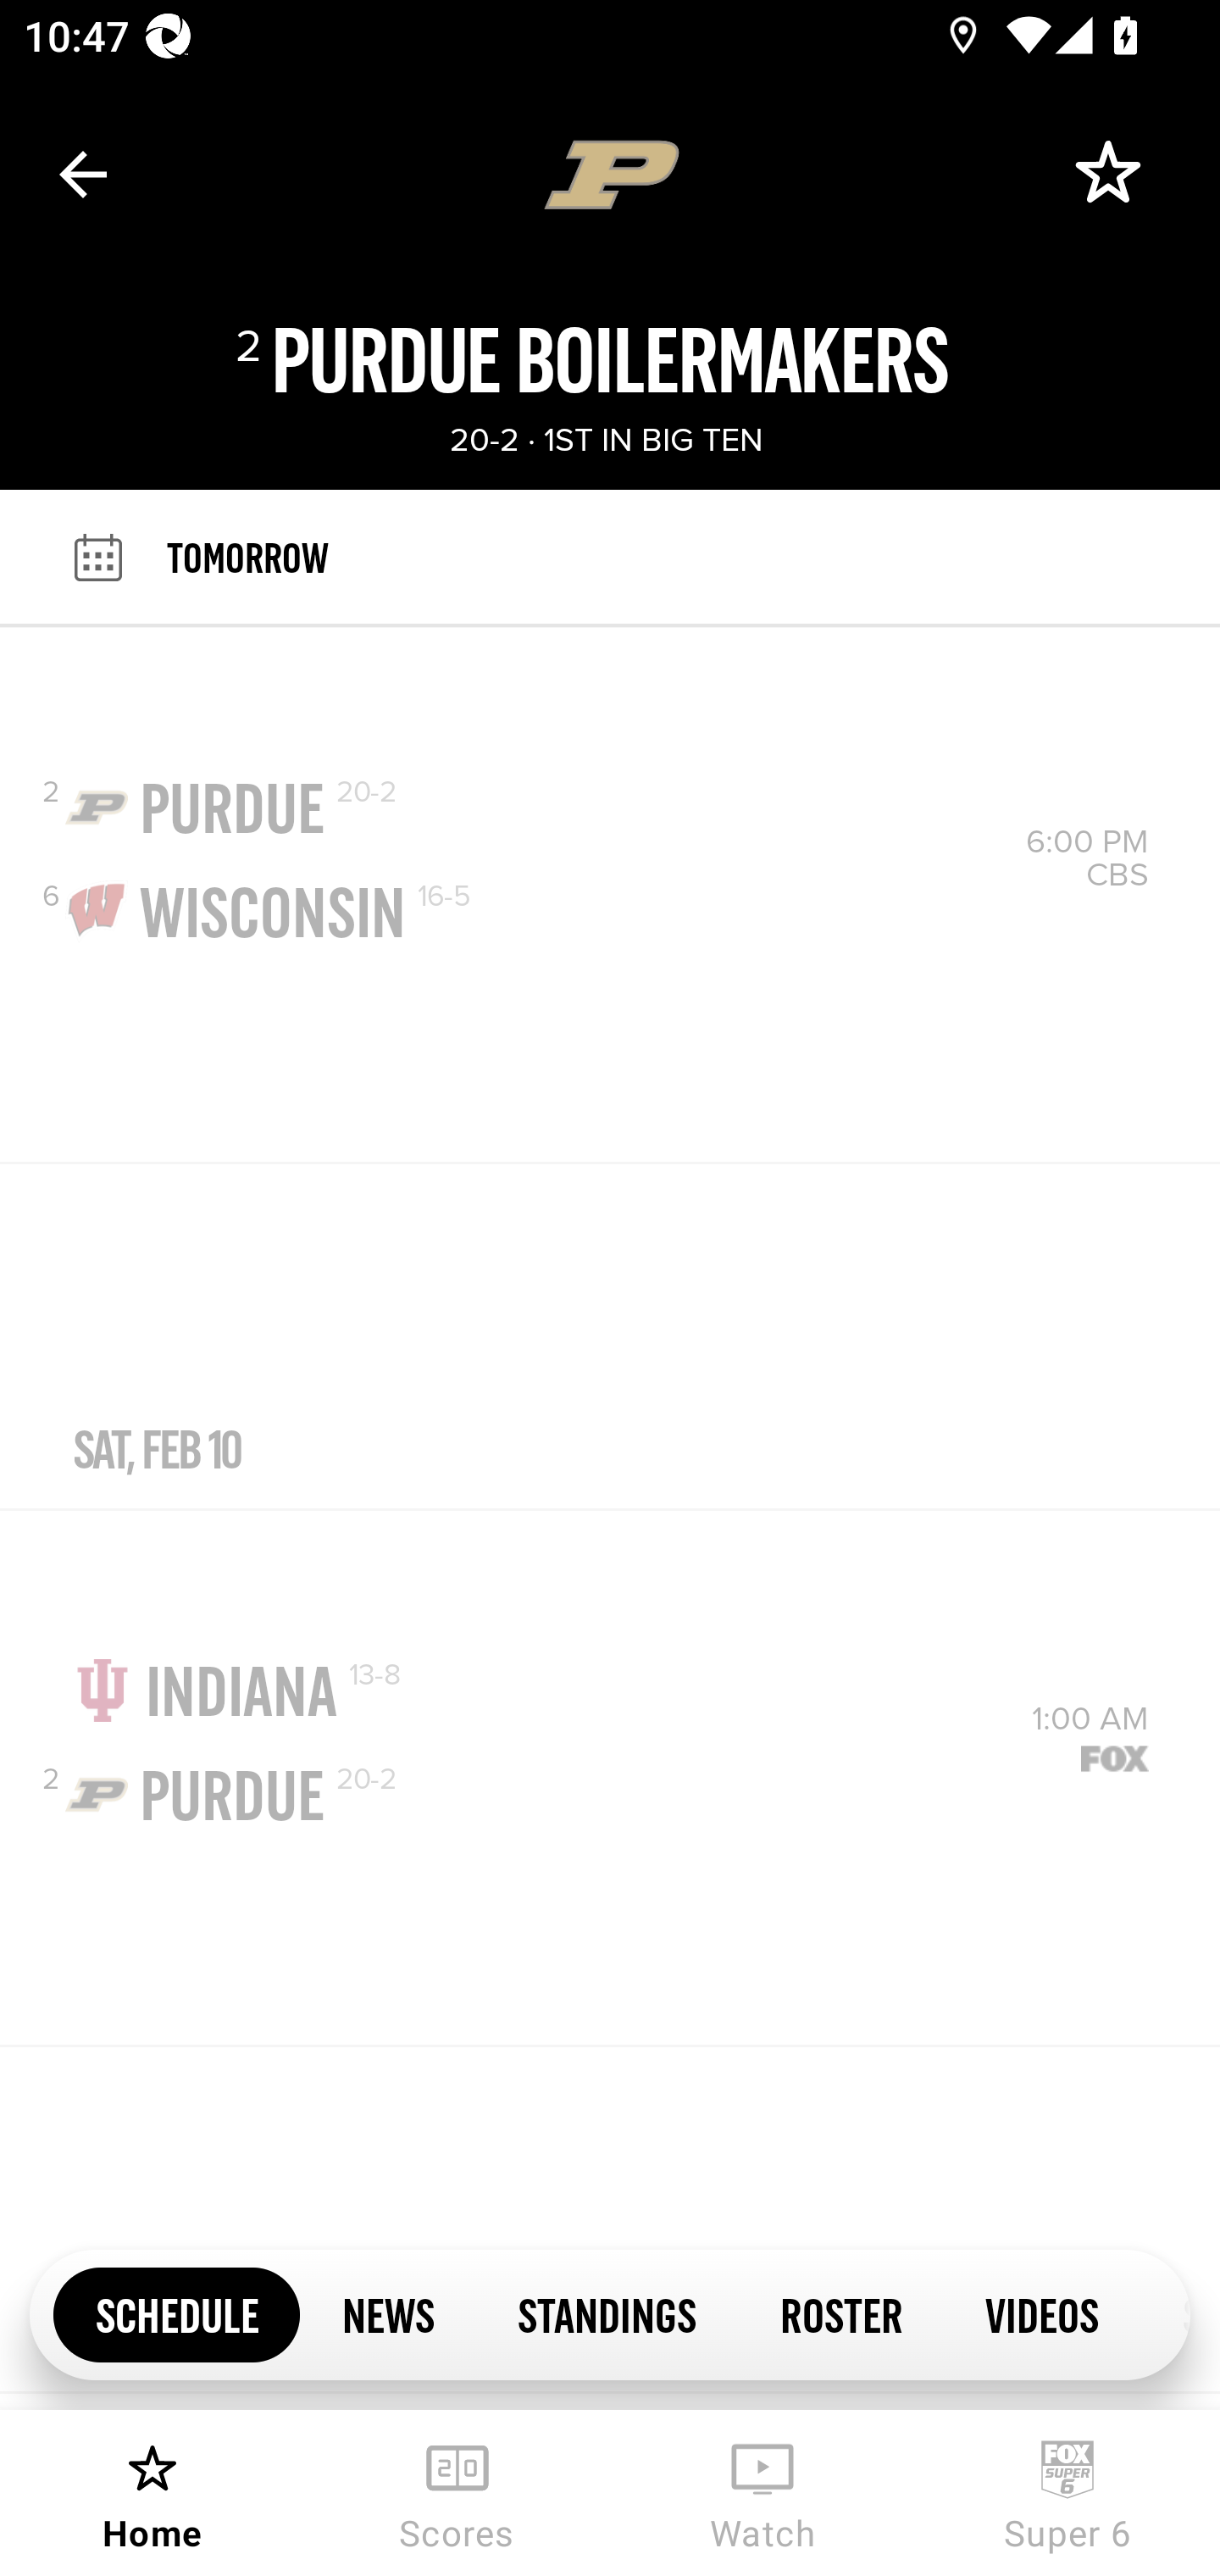  What do you see at coordinates (605, 441) in the screenshot?
I see `20-2 · 1ST IN BIG TEN` at bounding box center [605, 441].